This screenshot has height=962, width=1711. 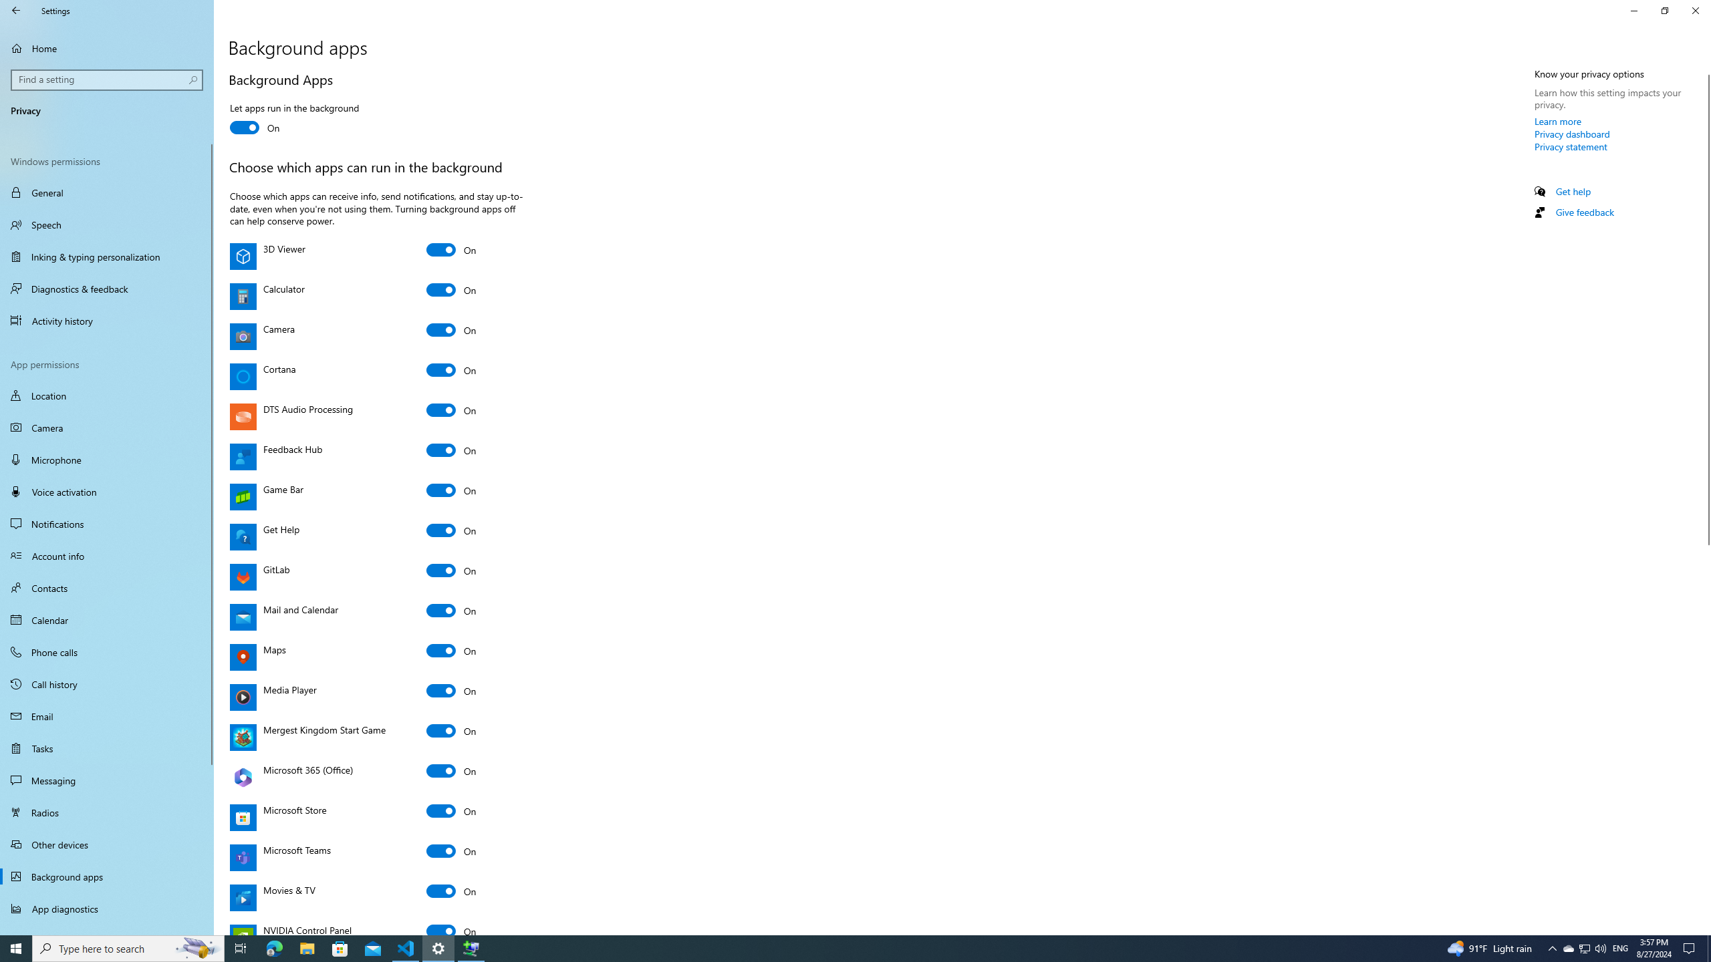 I want to click on Calendar, so click(x=107, y=620).